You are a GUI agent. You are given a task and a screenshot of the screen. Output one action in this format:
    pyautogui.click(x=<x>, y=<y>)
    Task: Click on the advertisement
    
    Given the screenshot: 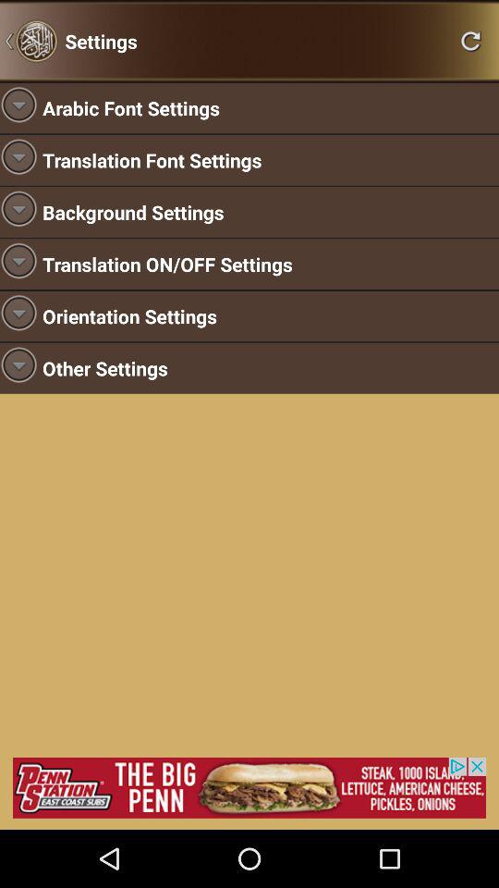 What is the action you would take?
    pyautogui.click(x=249, y=788)
    